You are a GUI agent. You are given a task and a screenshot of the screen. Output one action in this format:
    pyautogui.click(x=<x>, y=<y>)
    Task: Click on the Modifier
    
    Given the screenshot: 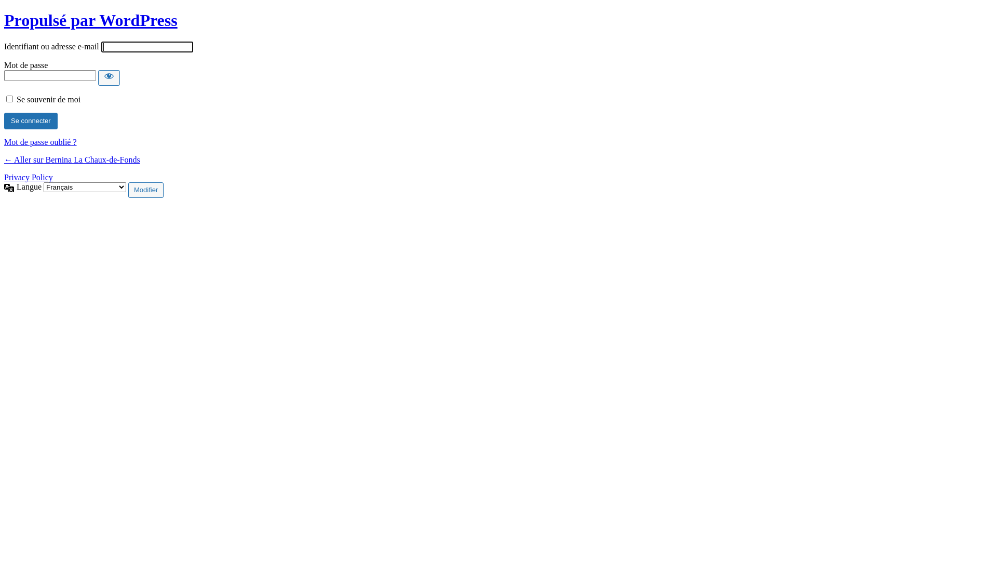 What is the action you would take?
    pyautogui.click(x=145, y=190)
    